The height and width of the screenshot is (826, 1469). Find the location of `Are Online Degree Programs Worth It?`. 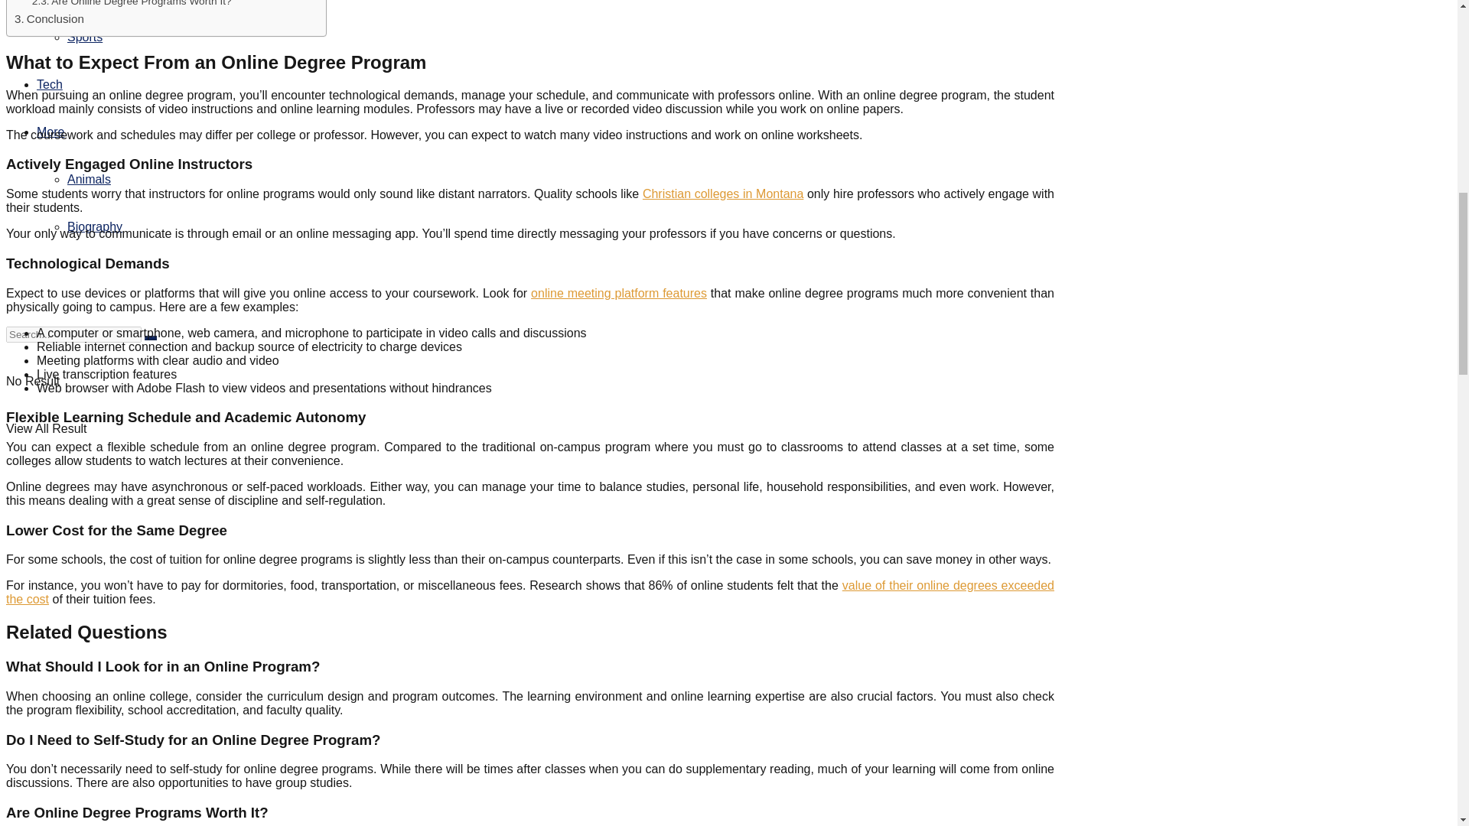

Are Online Degree Programs Worth It? is located at coordinates (132, 5).